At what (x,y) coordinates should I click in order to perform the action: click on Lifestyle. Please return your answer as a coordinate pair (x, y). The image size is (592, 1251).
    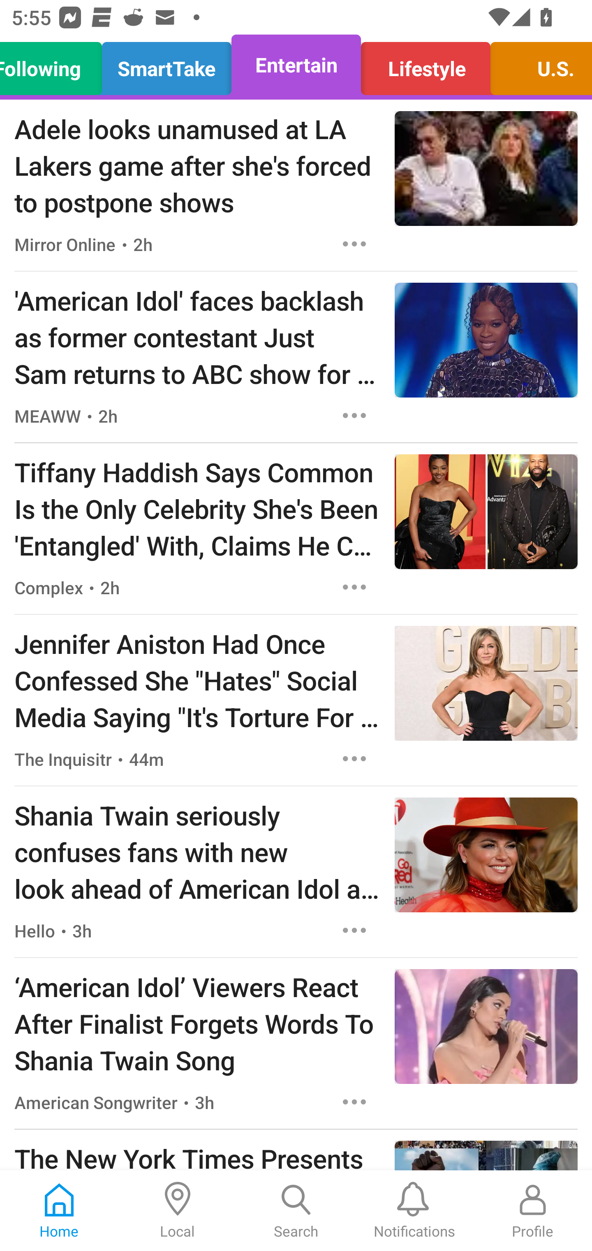
    Looking at the image, I should click on (425, 65).